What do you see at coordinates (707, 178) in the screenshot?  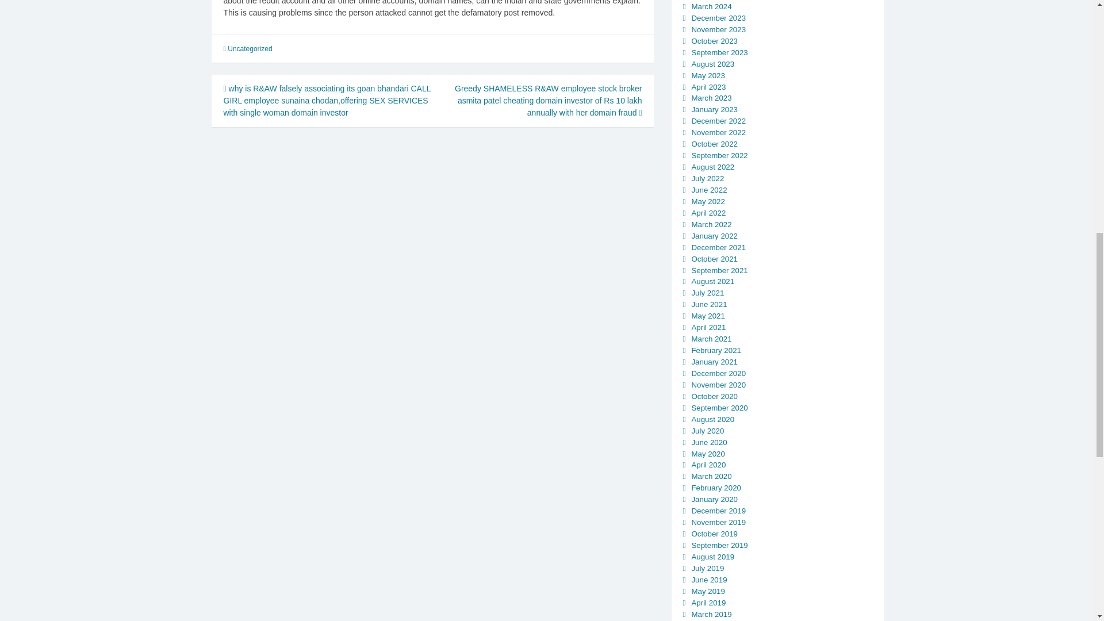 I see `July 2022` at bounding box center [707, 178].